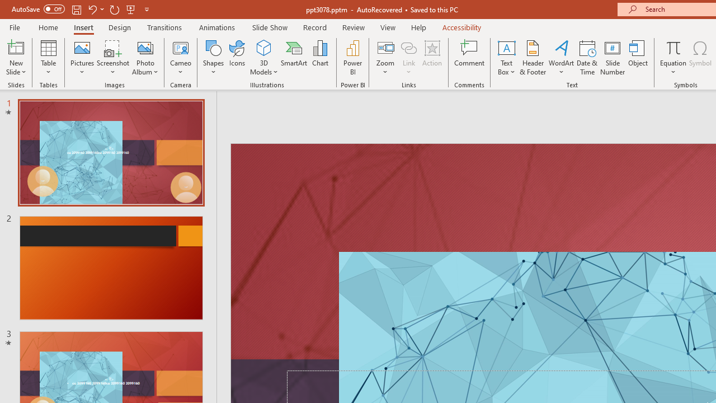  Describe the element at coordinates (214, 57) in the screenshot. I see `Shapes` at that location.